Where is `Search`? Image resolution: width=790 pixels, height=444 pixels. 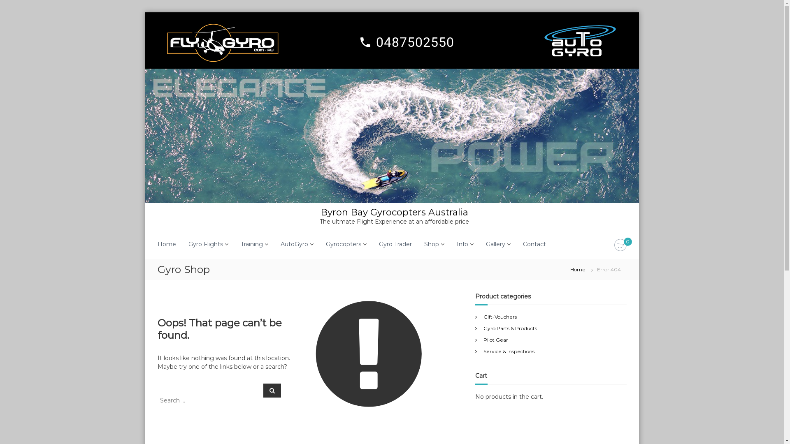
Search is located at coordinates (272, 390).